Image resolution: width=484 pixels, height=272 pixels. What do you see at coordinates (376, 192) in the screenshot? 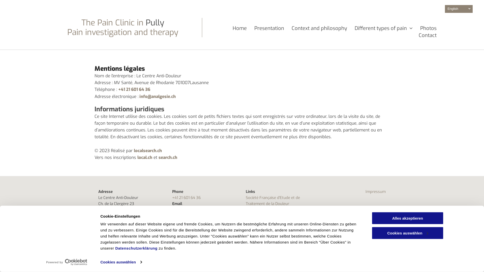
I see `Impressum` at bounding box center [376, 192].